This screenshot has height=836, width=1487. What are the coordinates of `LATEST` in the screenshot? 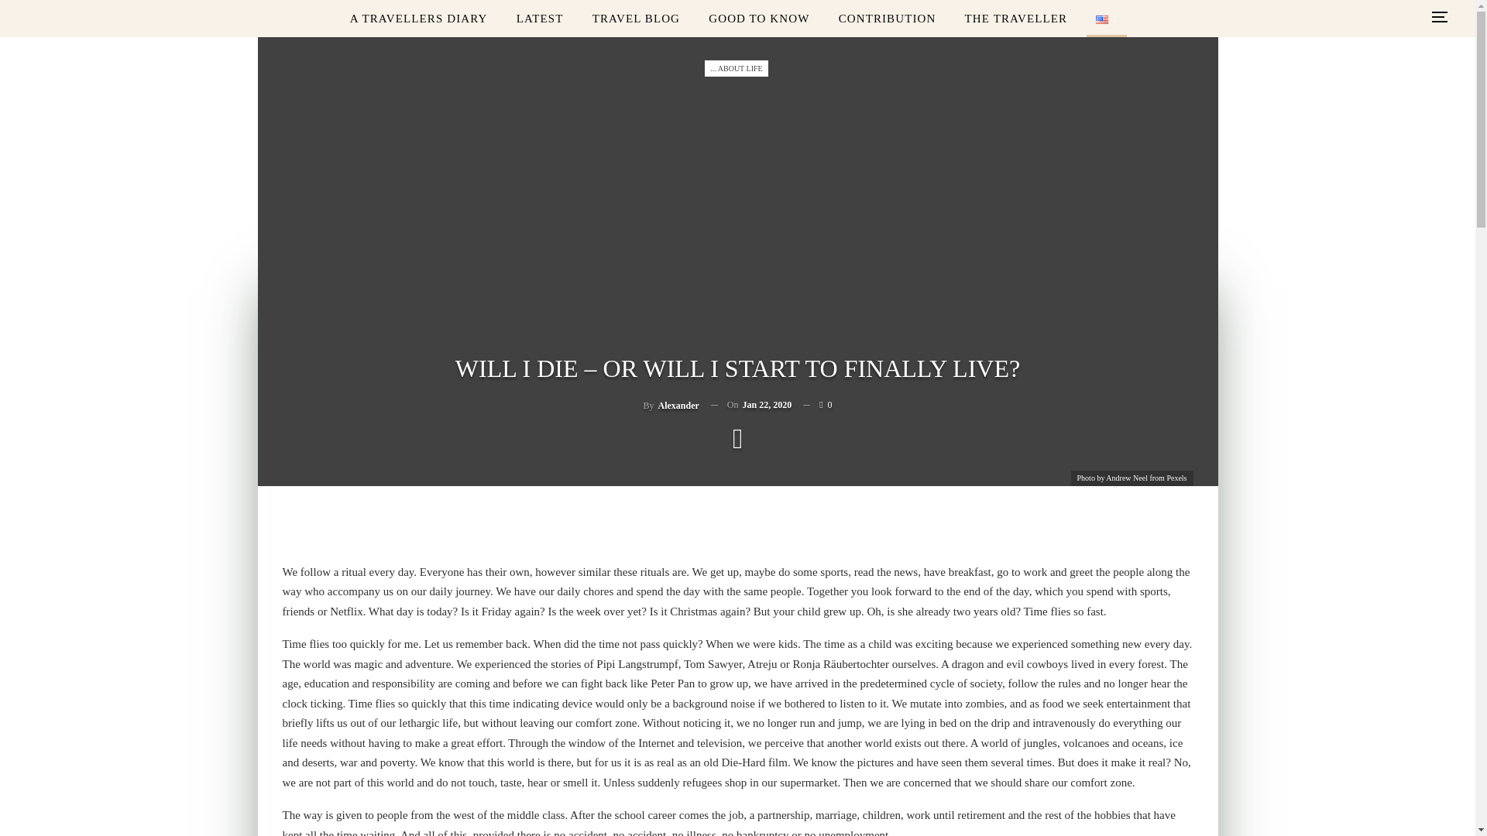 It's located at (539, 19).